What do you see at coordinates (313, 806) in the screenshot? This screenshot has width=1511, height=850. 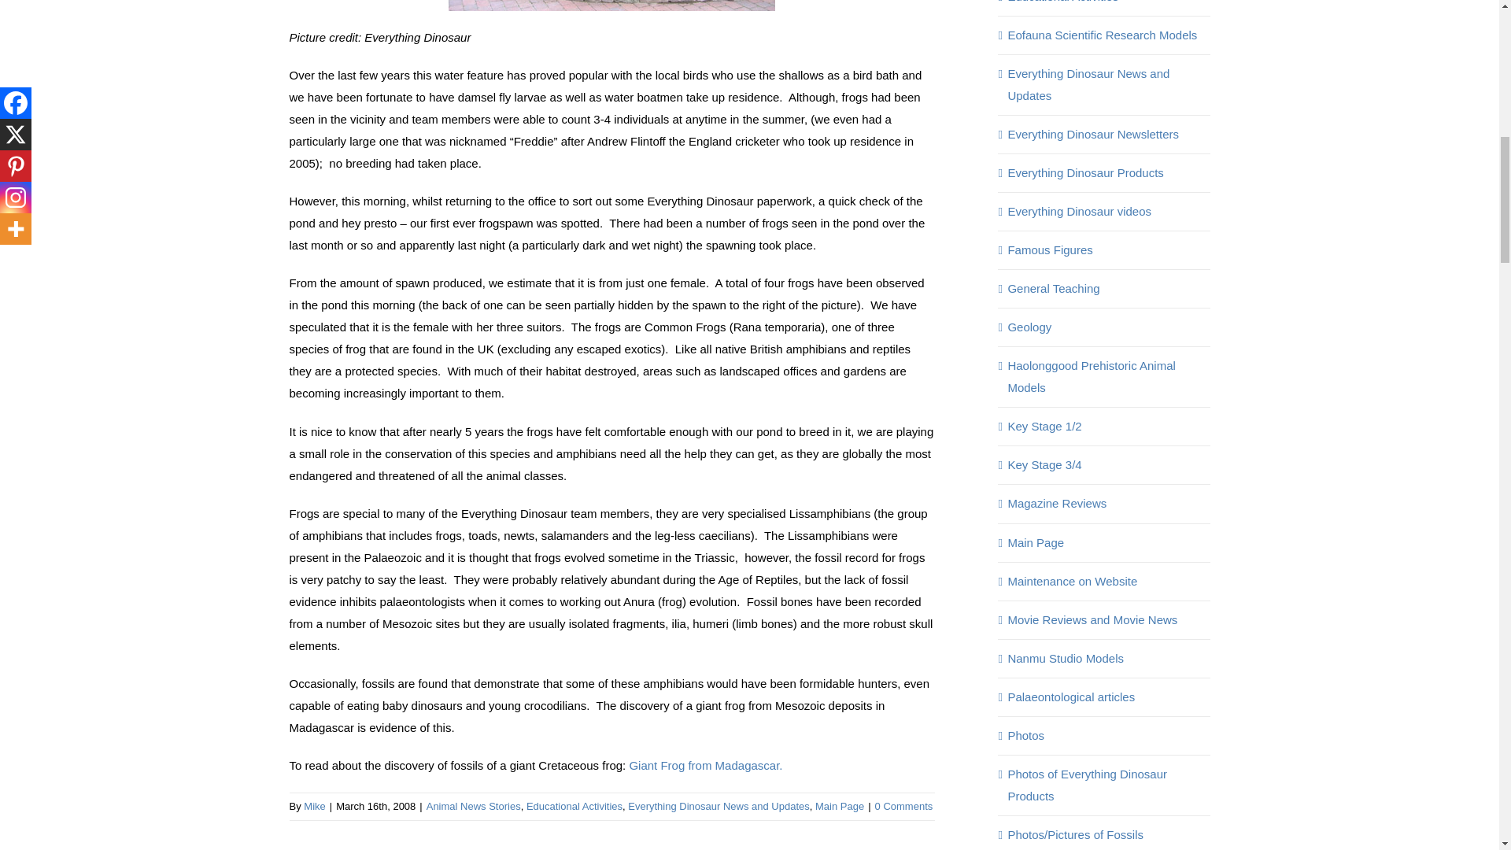 I see `Posts by Mike` at bounding box center [313, 806].